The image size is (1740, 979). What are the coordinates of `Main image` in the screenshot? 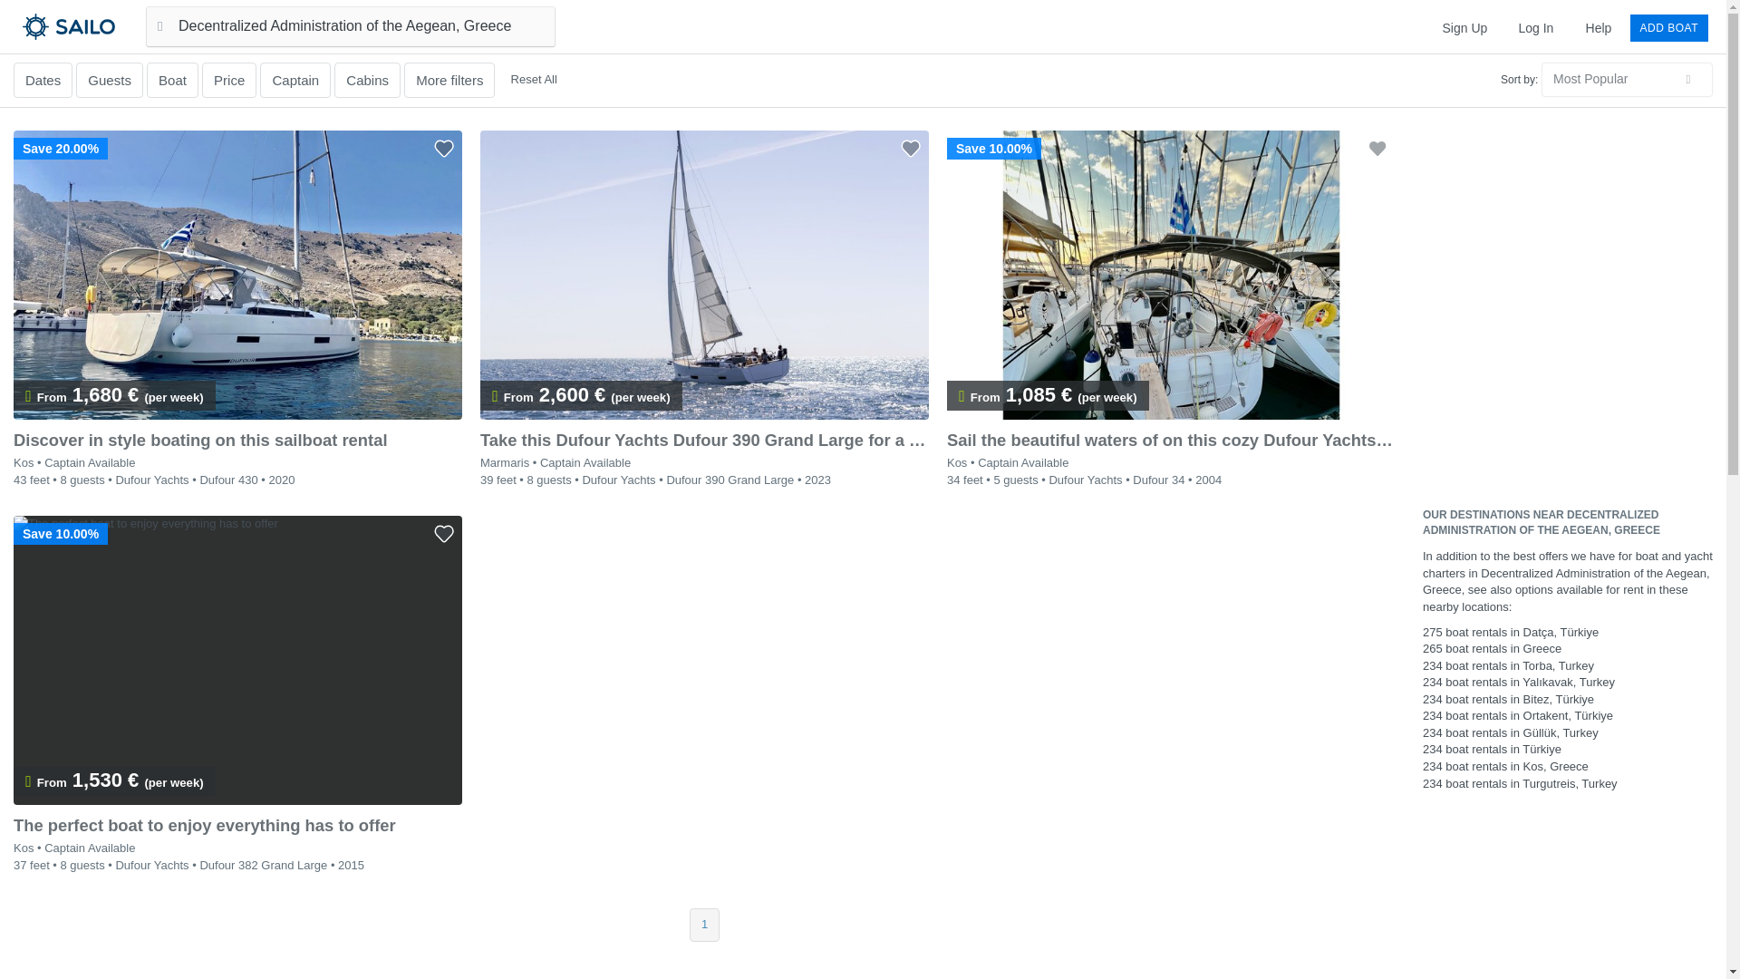 It's located at (704, 275).